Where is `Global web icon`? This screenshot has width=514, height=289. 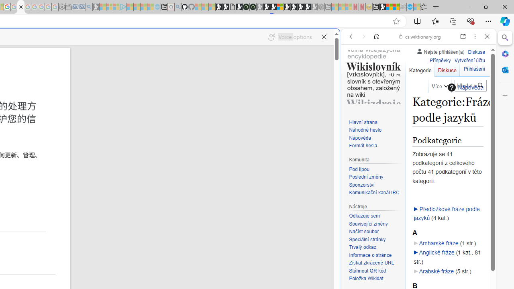
Global web icon is located at coordinates (357, 269).